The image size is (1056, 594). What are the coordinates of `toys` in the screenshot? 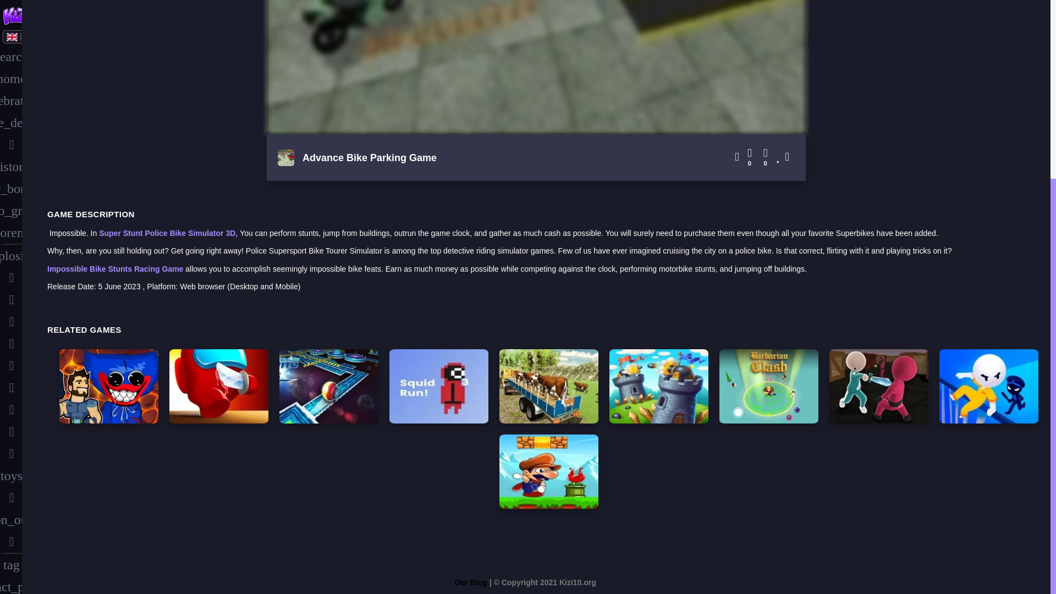 It's located at (11, 221).